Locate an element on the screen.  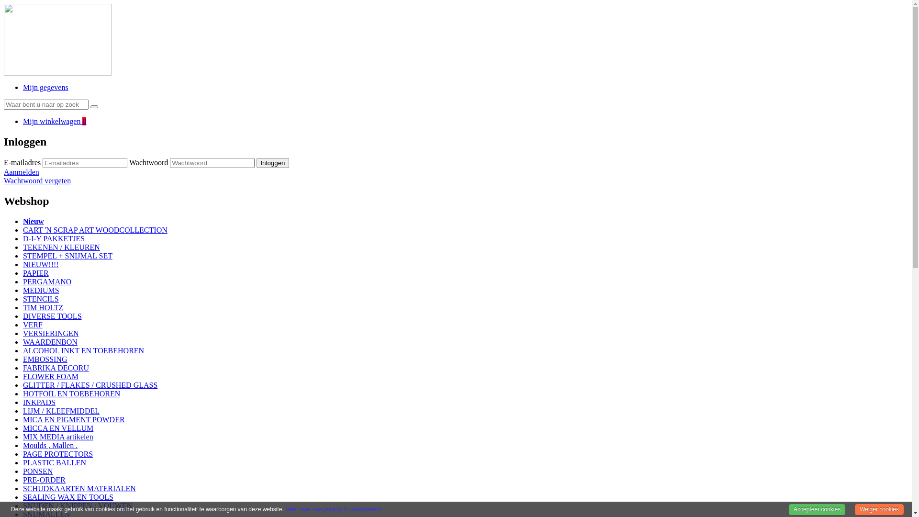
STENCILS is located at coordinates (41, 299).